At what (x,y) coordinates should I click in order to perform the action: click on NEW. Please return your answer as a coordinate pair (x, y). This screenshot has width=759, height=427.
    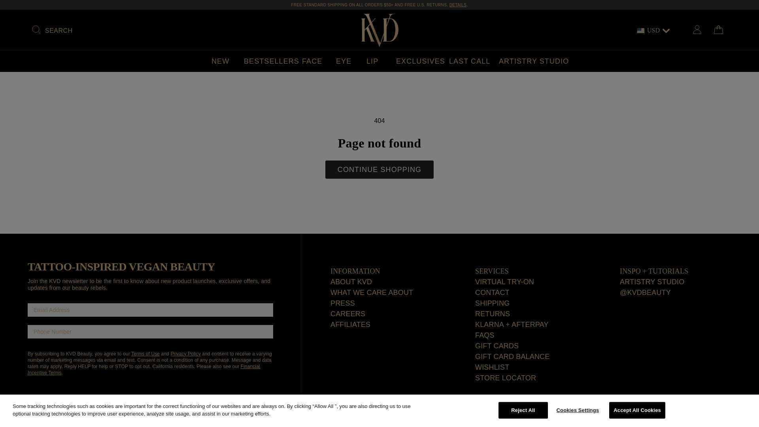
    Looking at the image, I should click on (220, 61).